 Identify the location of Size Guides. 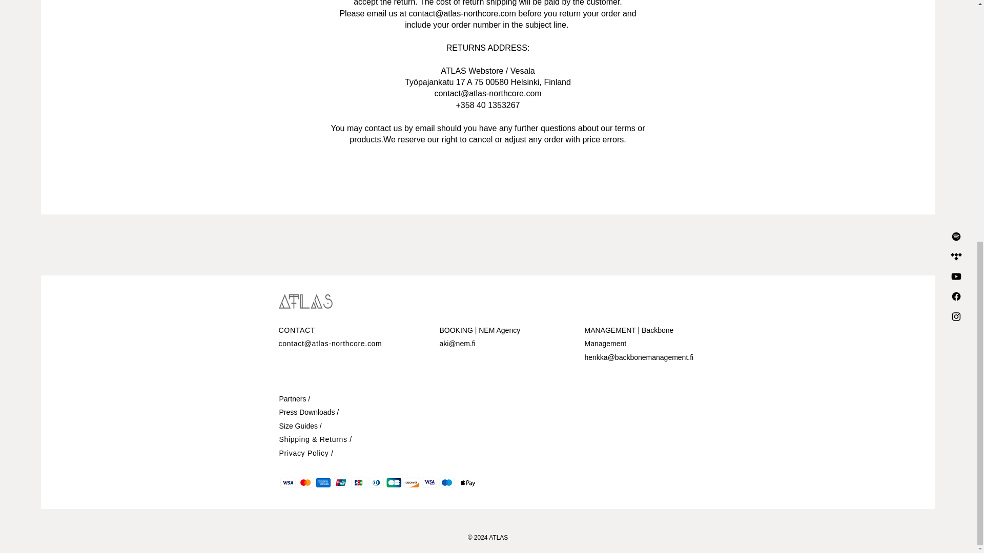
(297, 426).